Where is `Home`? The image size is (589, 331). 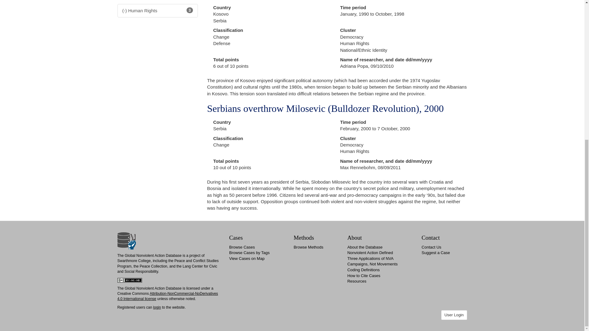
Home is located at coordinates (126, 240).